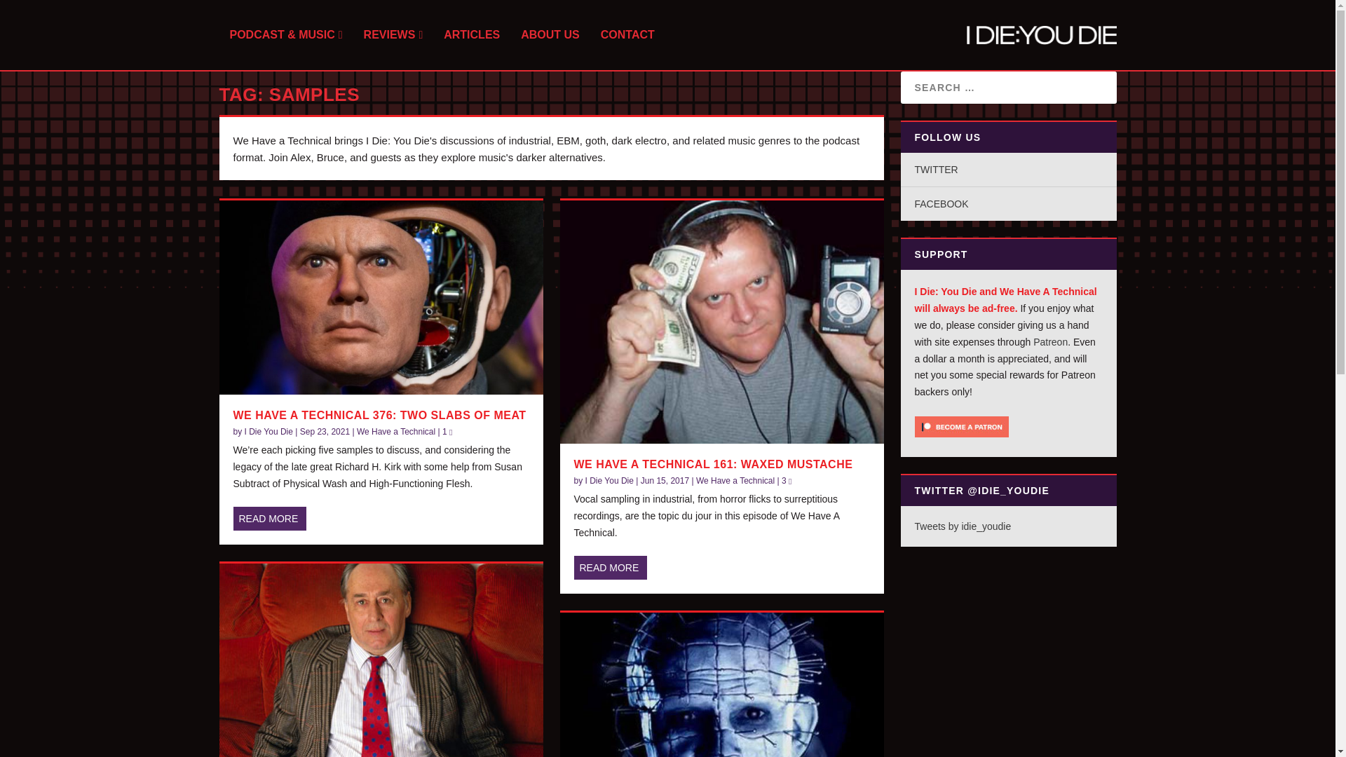 The width and height of the screenshot is (1346, 757). Describe the element at coordinates (395, 432) in the screenshot. I see `We Have a Technical` at that location.